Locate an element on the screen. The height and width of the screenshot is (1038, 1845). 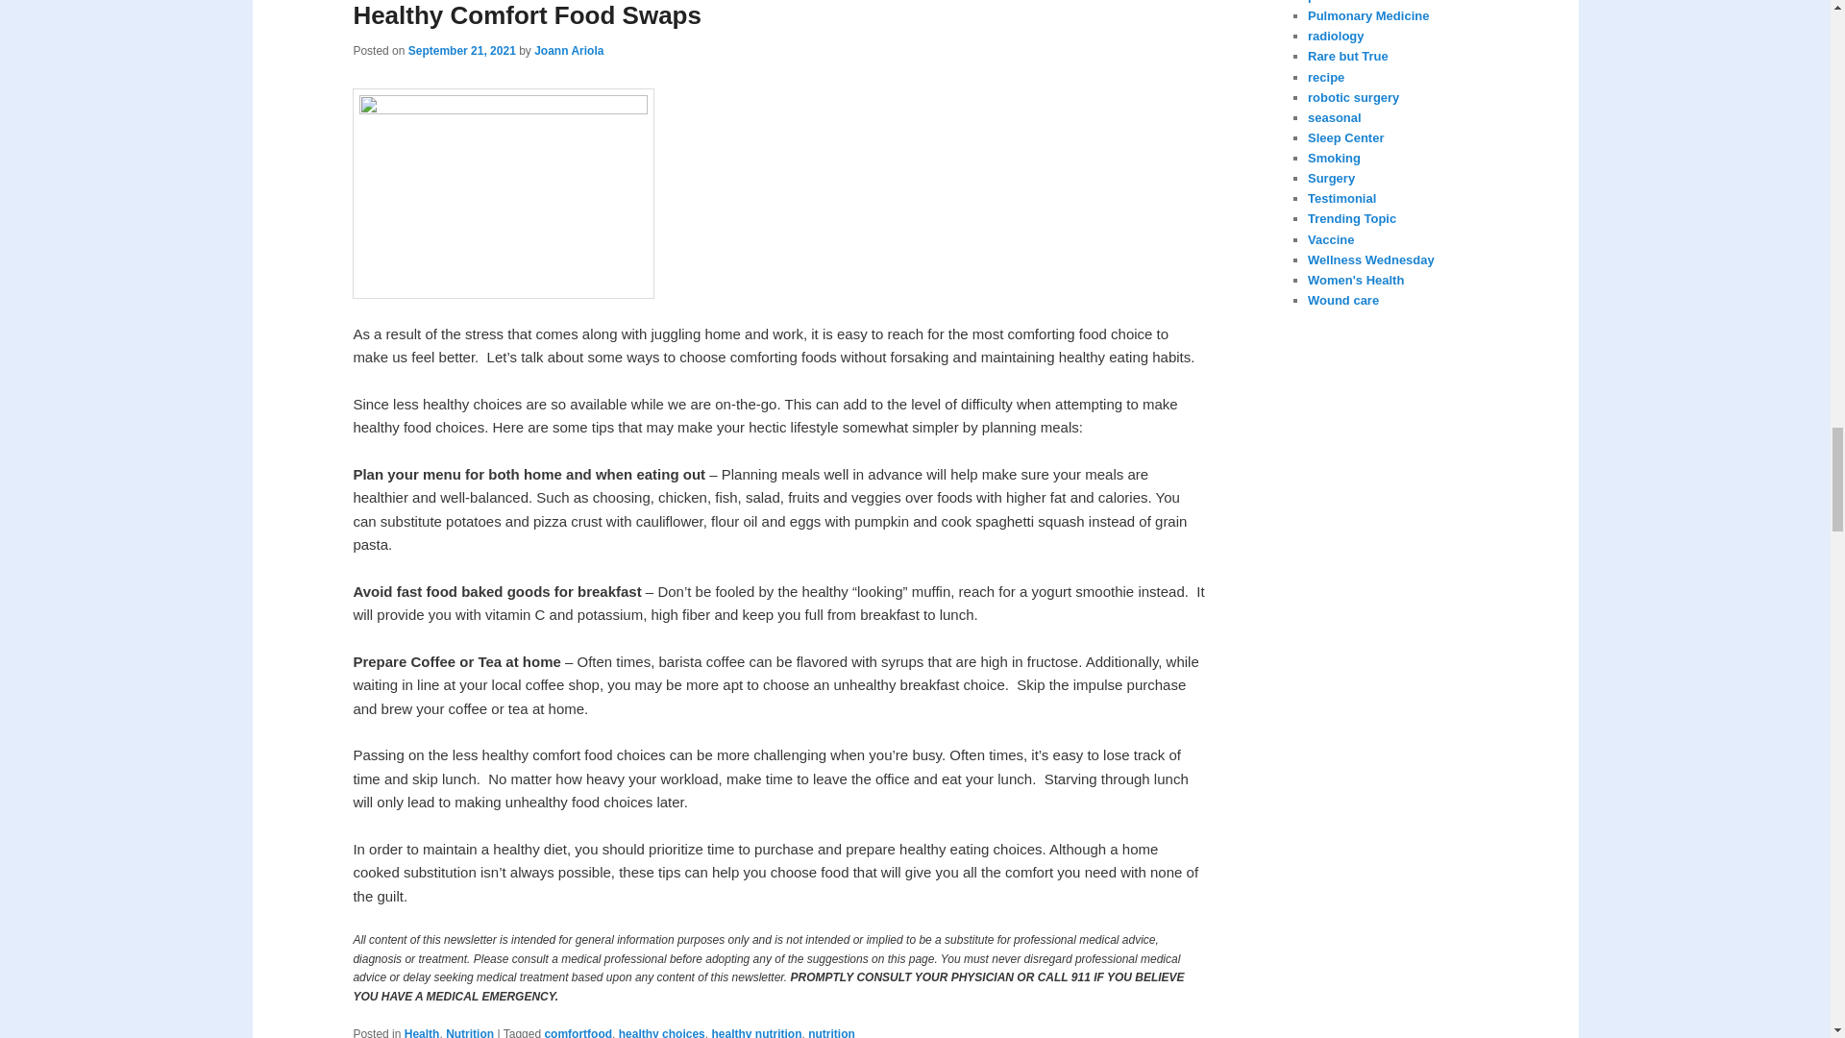
Joann Ariola is located at coordinates (569, 51).